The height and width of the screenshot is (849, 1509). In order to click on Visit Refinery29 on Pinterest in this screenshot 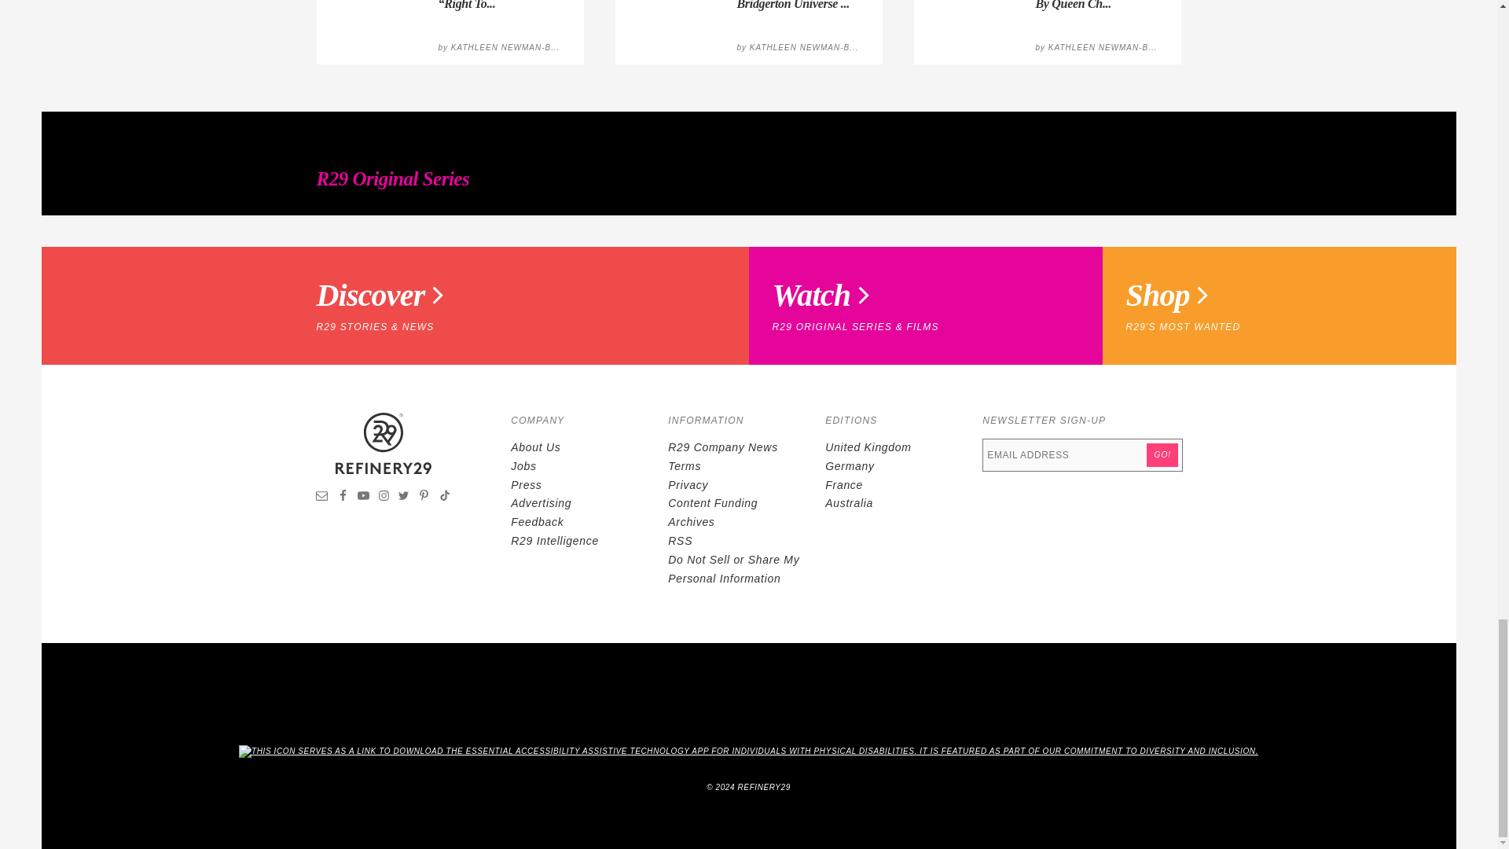, I will do `click(424, 498)`.